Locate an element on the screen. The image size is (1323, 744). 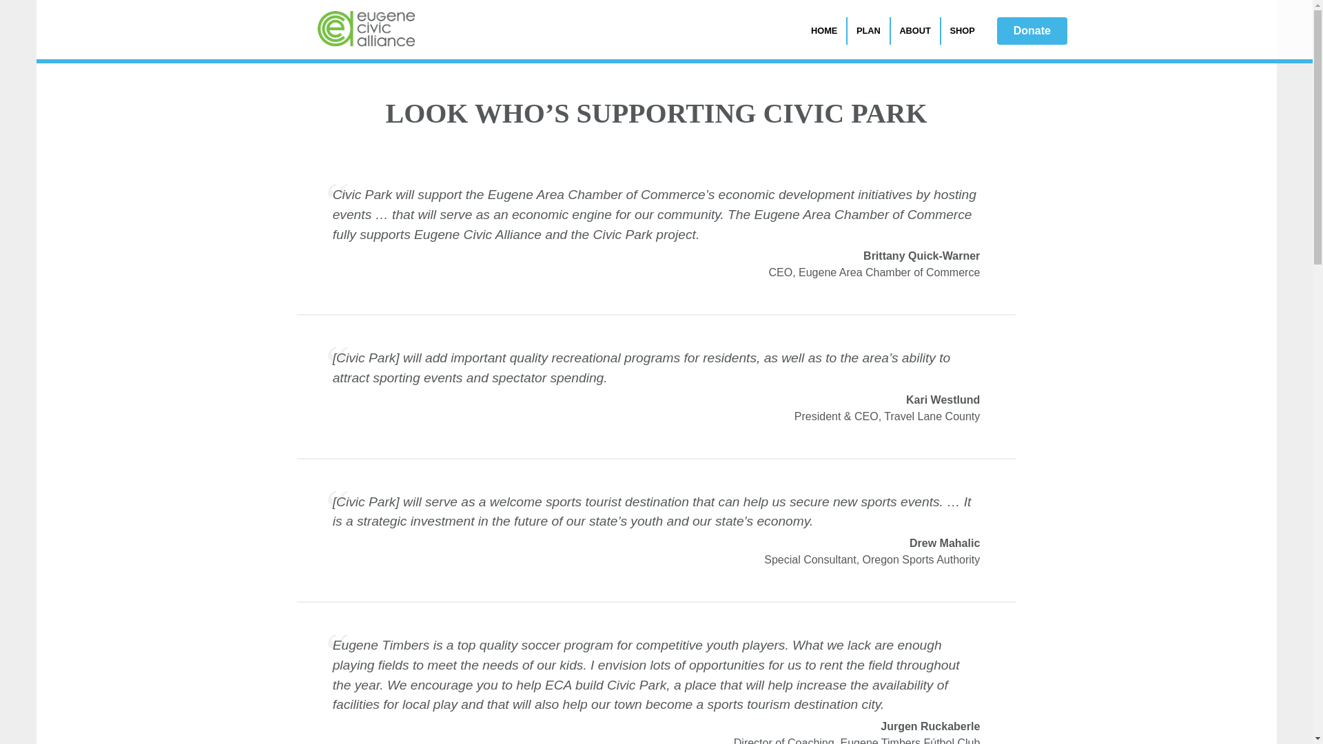
HOME is located at coordinates (824, 30).